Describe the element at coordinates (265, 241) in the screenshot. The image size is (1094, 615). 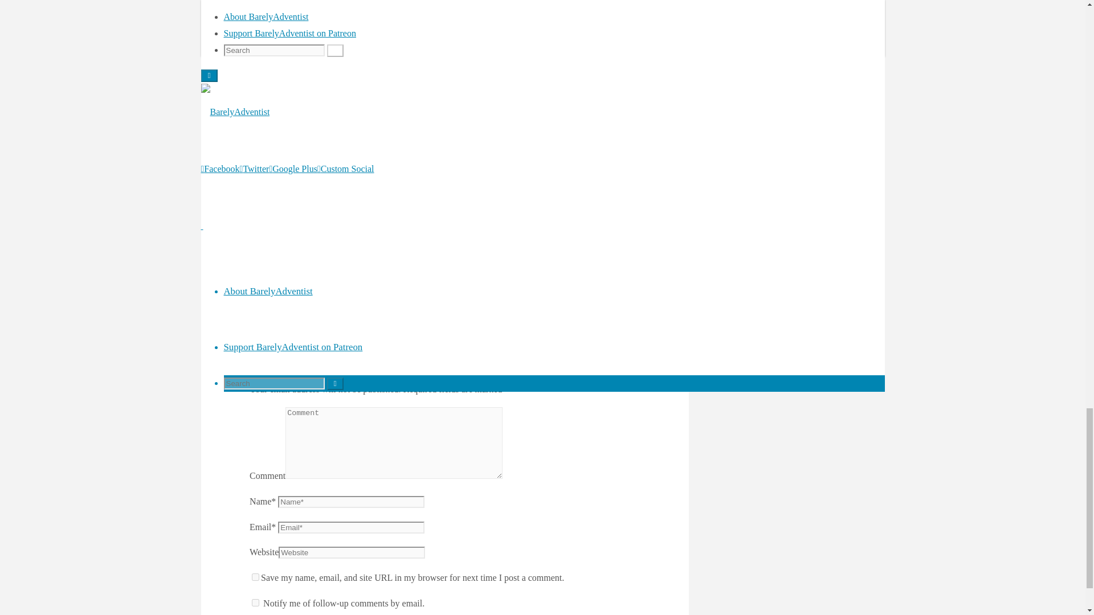
I see `Tweet` at that location.